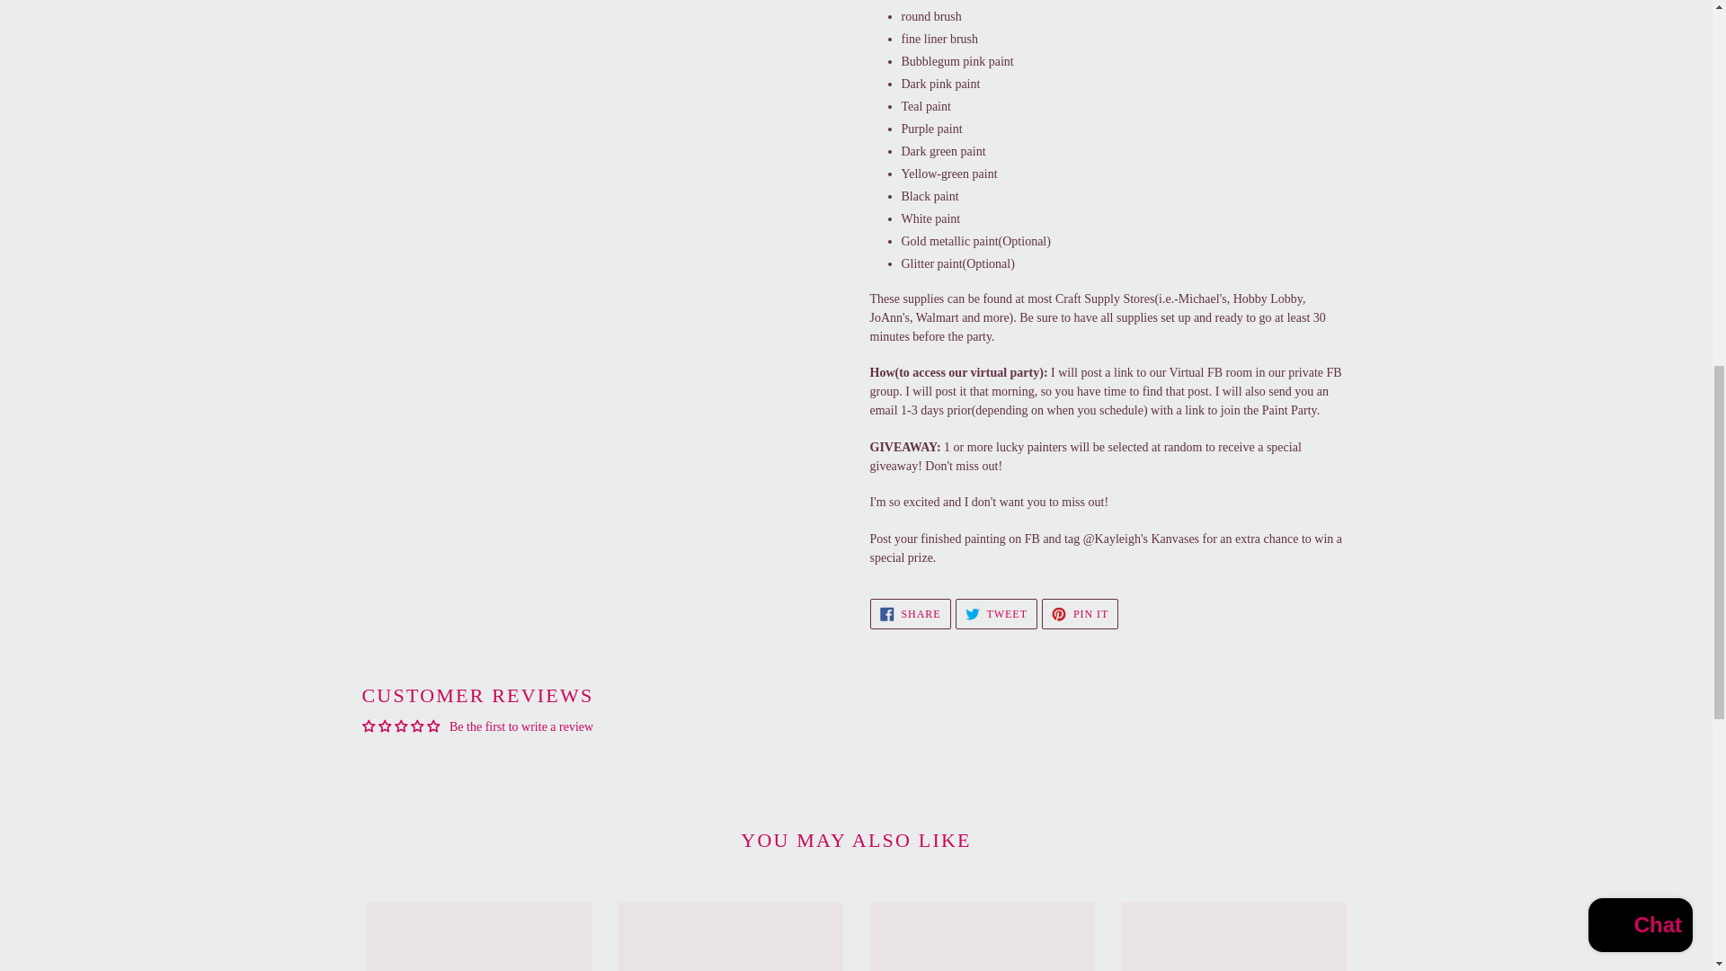  Describe the element at coordinates (910, 613) in the screenshot. I see `Bee Pin` at that location.